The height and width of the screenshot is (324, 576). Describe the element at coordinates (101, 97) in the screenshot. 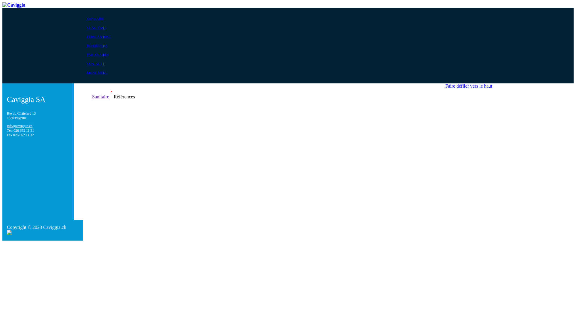

I see `Sanitaire` at that location.